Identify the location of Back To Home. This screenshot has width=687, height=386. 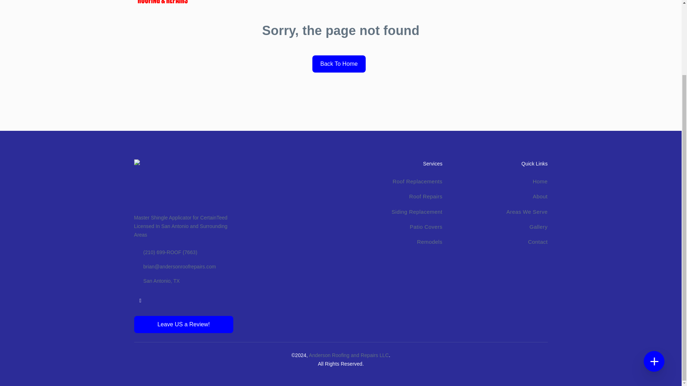
(339, 64).